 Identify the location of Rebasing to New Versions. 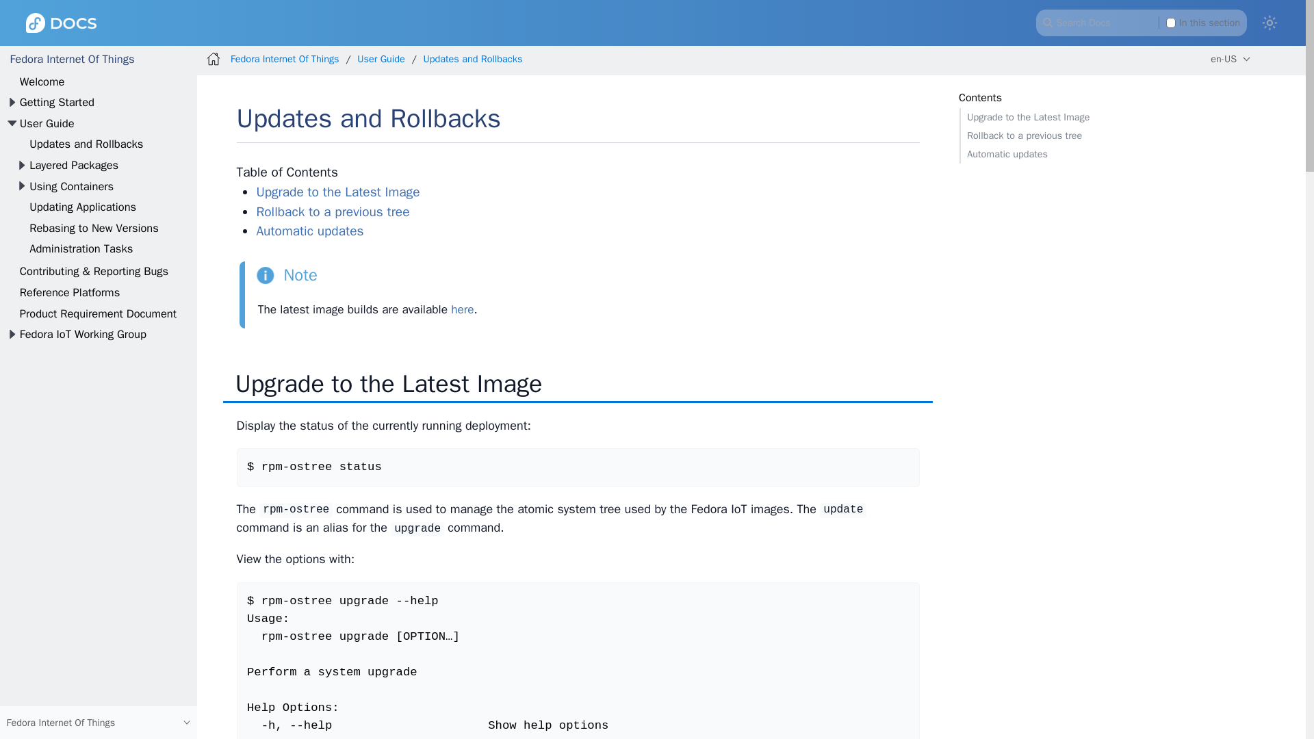
(94, 228).